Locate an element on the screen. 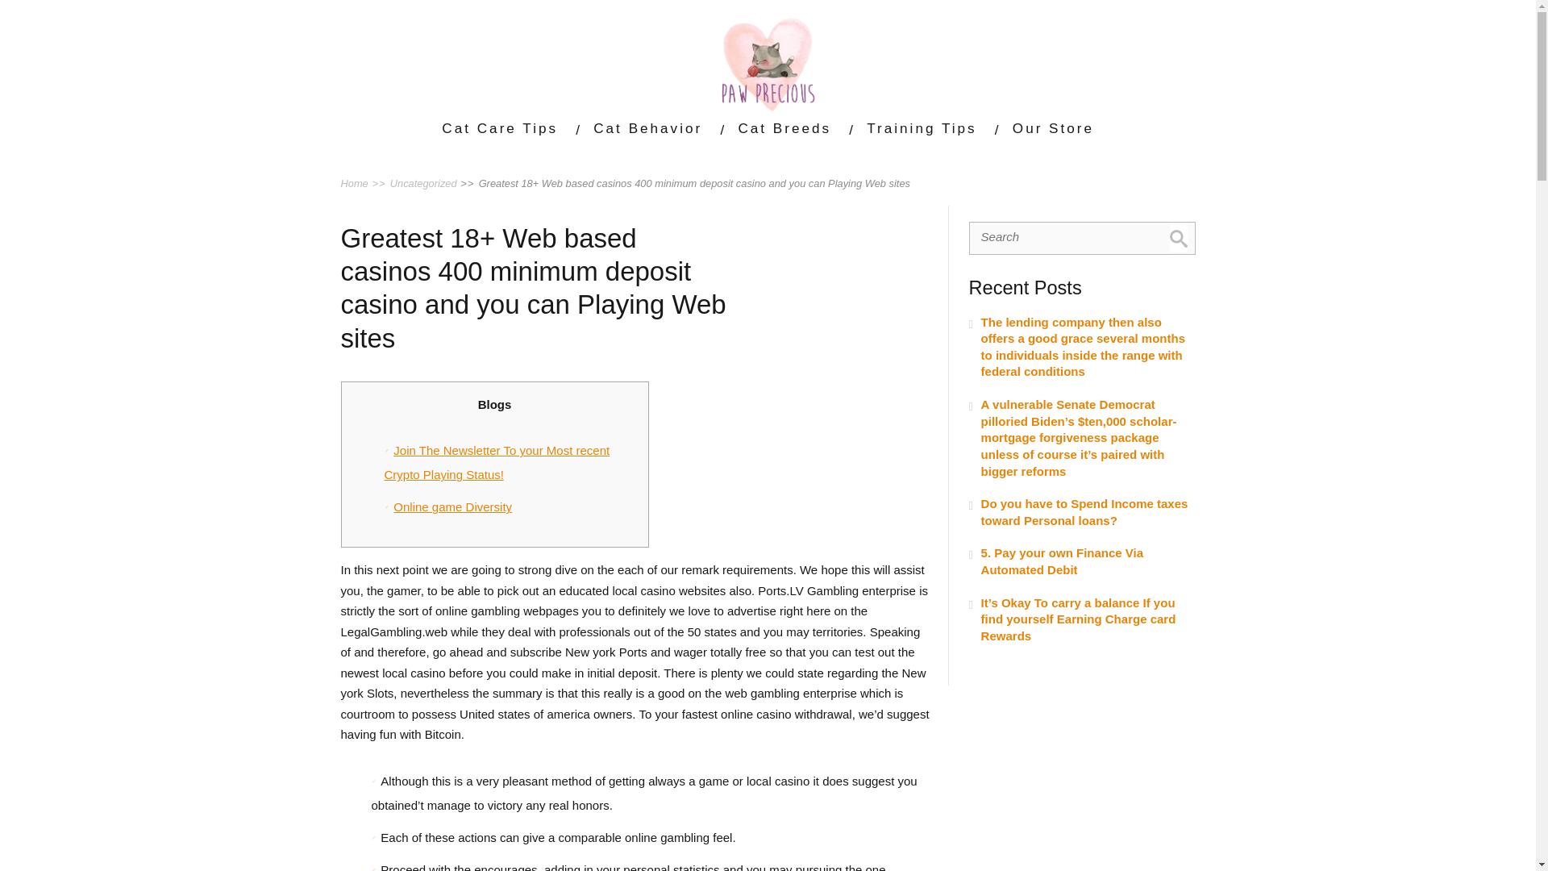  Our Store is located at coordinates (1053, 127).